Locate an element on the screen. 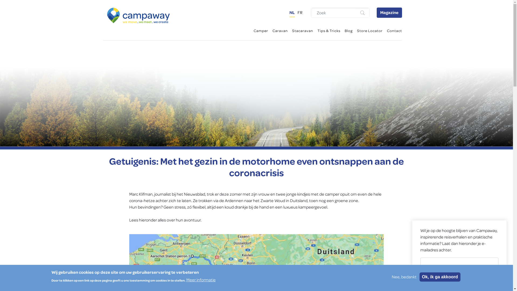 Image resolution: width=517 pixels, height=291 pixels. Ik schrijf mij in is located at coordinates (459, 277).